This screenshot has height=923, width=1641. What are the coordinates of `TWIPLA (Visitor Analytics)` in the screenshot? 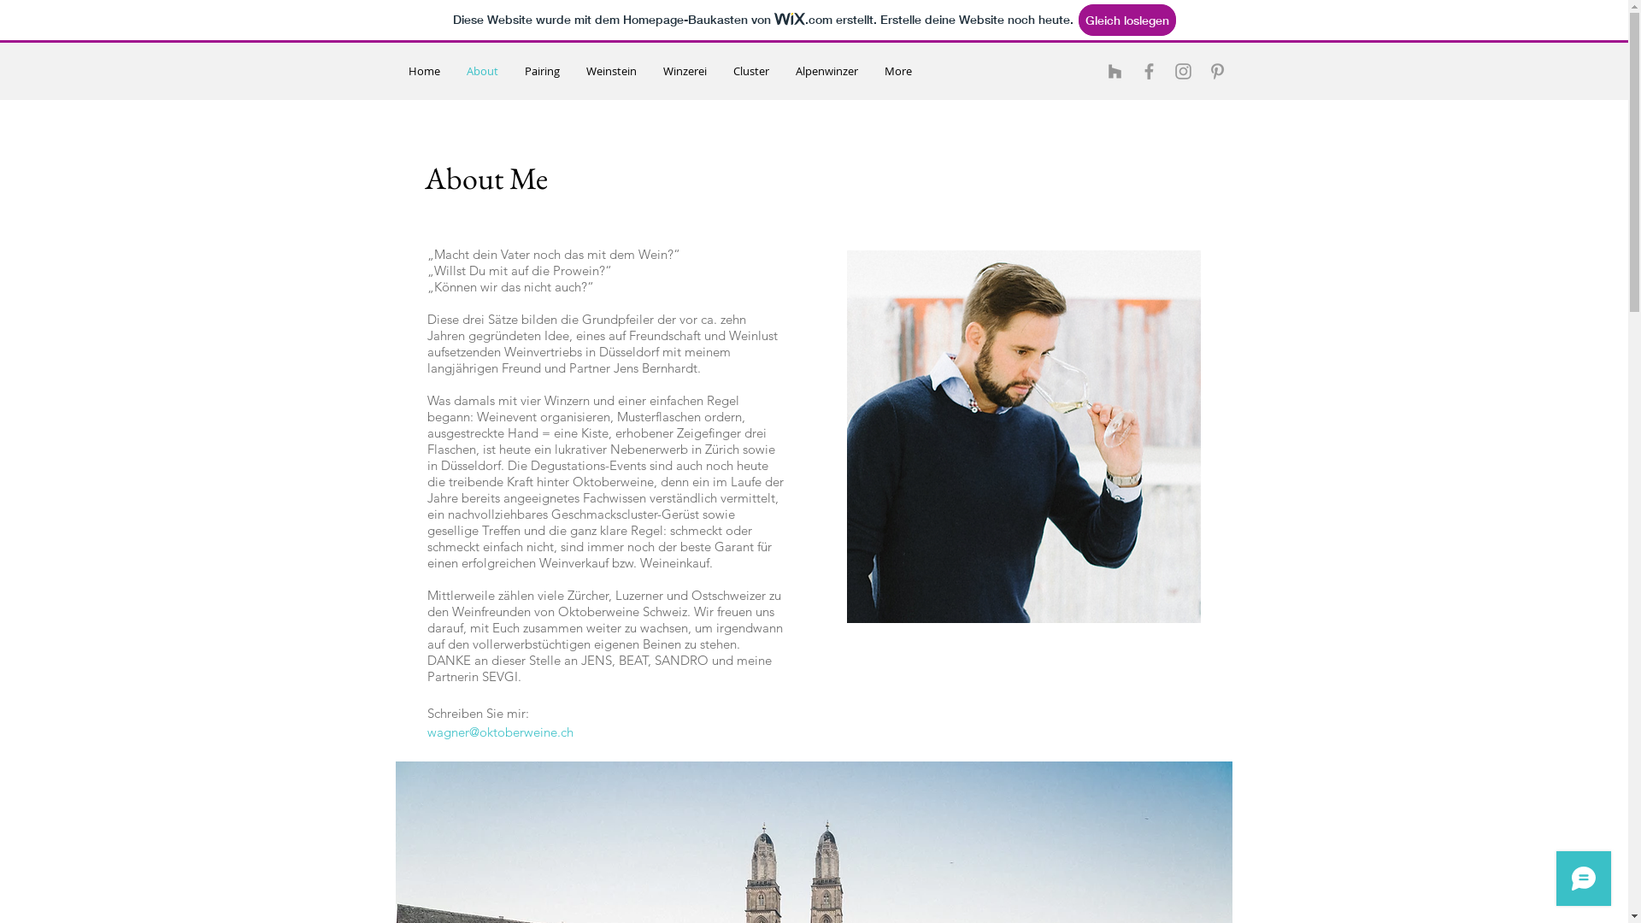 It's located at (968, 171).